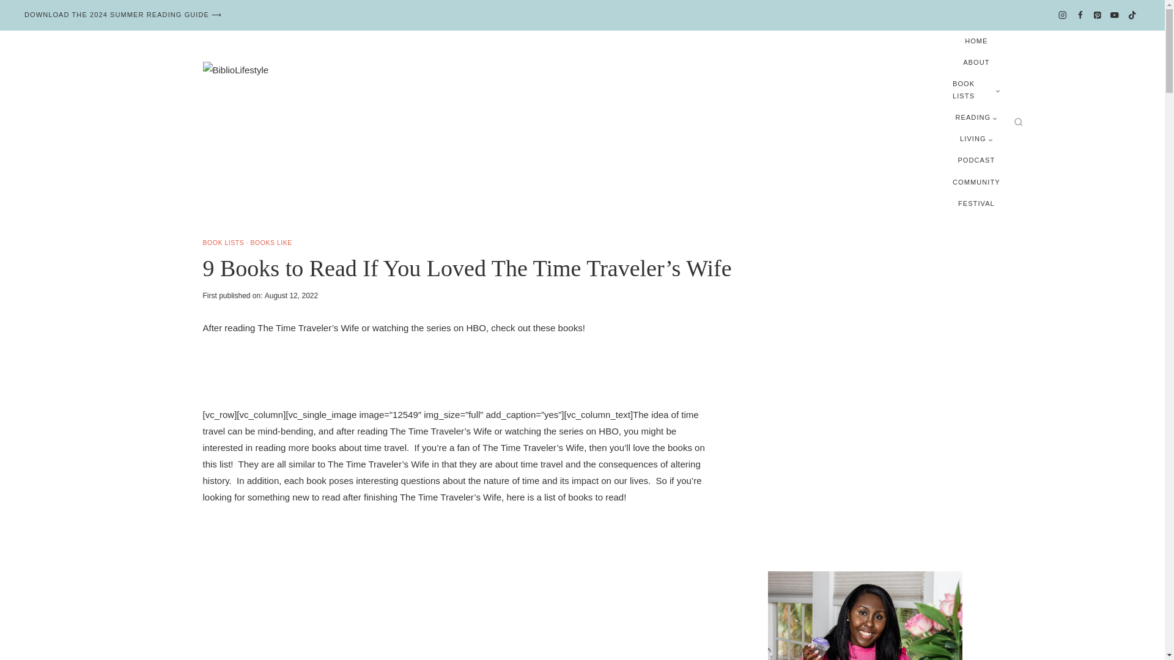 The width and height of the screenshot is (1174, 660). Describe the element at coordinates (976, 182) in the screenshot. I see `COMMUNITY` at that location.